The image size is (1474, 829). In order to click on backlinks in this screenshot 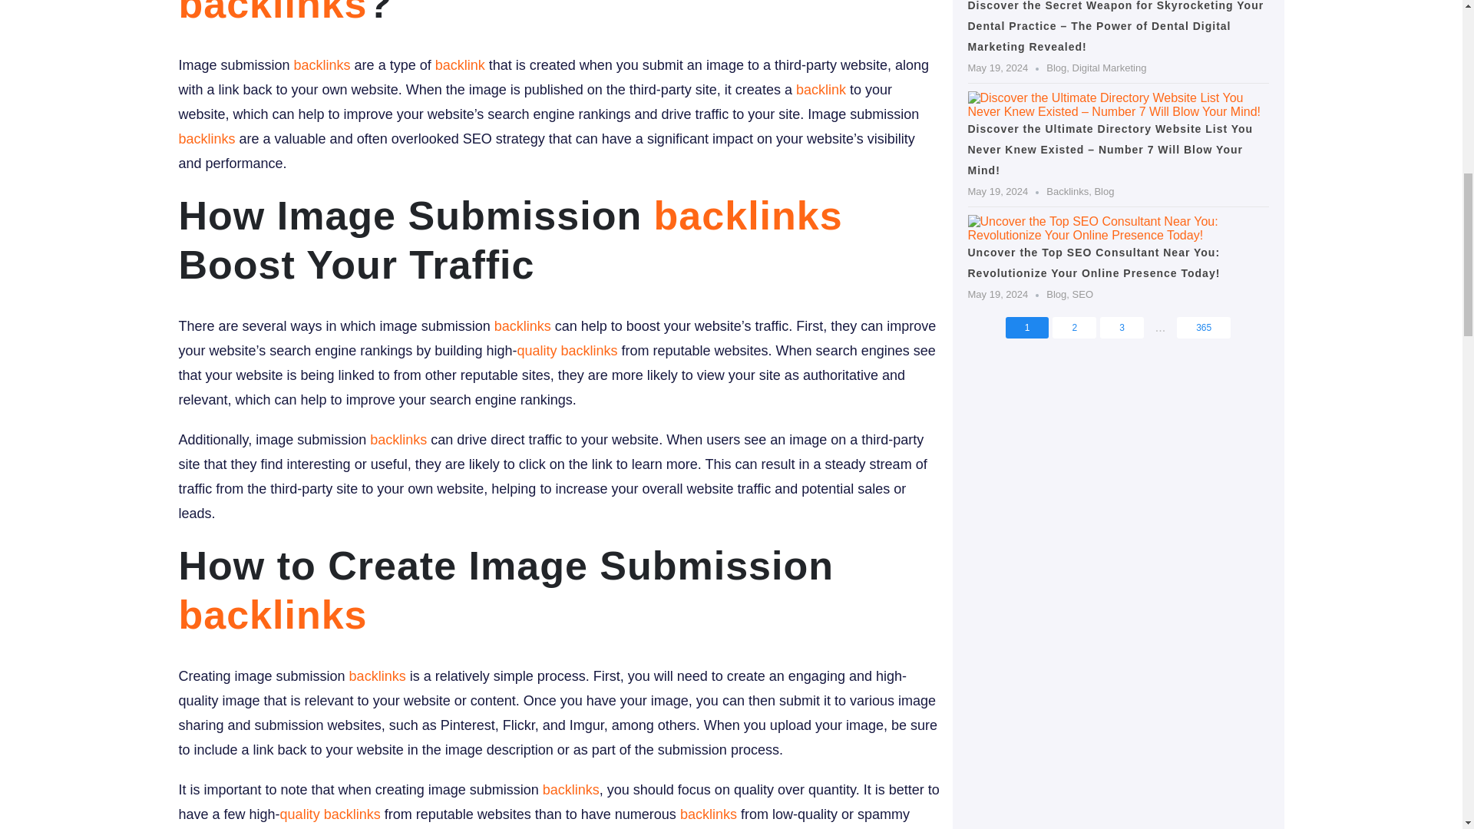, I will do `click(522, 325)`.